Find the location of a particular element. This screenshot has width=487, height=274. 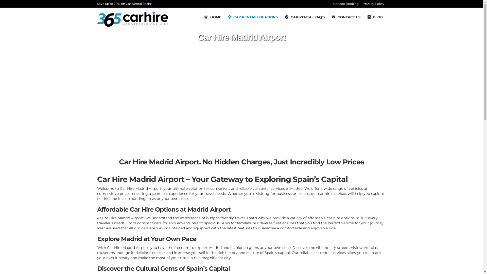

BLOG is located at coordinates (375, 17).